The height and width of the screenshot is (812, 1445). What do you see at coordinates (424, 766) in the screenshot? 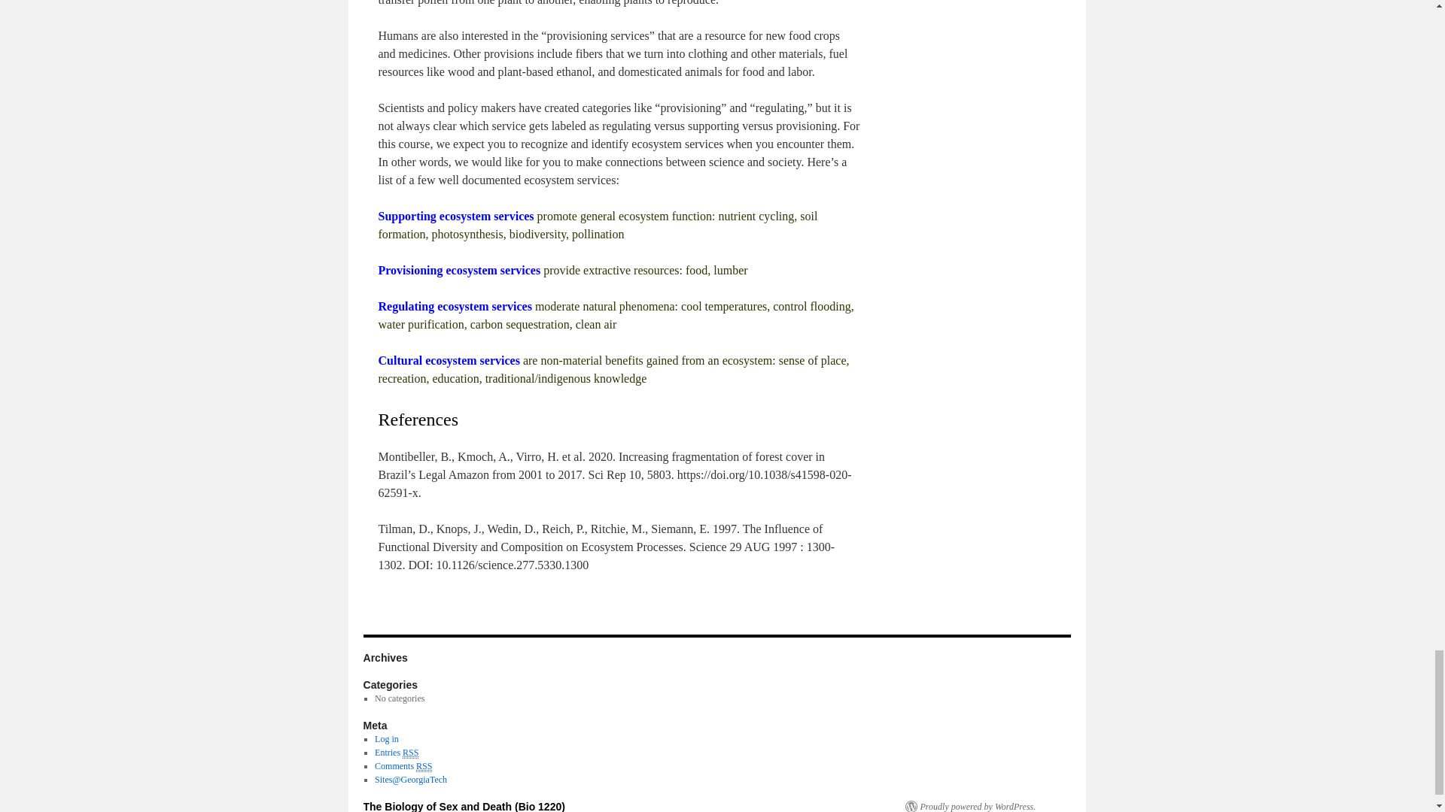
I see `Really Simple Syndication` at bounding box center [424, 766].